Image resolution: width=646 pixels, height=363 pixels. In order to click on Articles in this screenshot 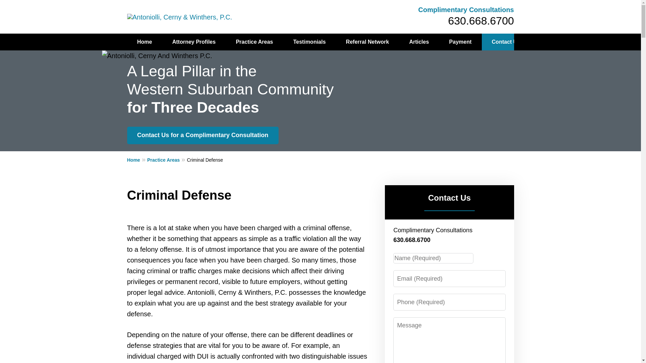, I will do `click(419, 42)`.